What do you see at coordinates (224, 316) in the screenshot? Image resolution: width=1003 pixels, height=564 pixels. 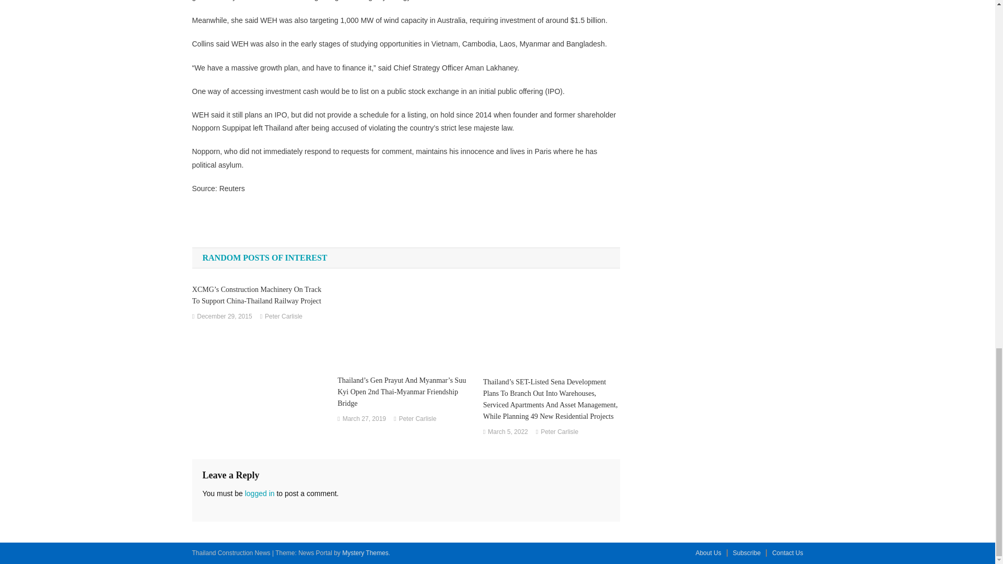 I see `December 29, 2015` at bounding box center [224, 316].